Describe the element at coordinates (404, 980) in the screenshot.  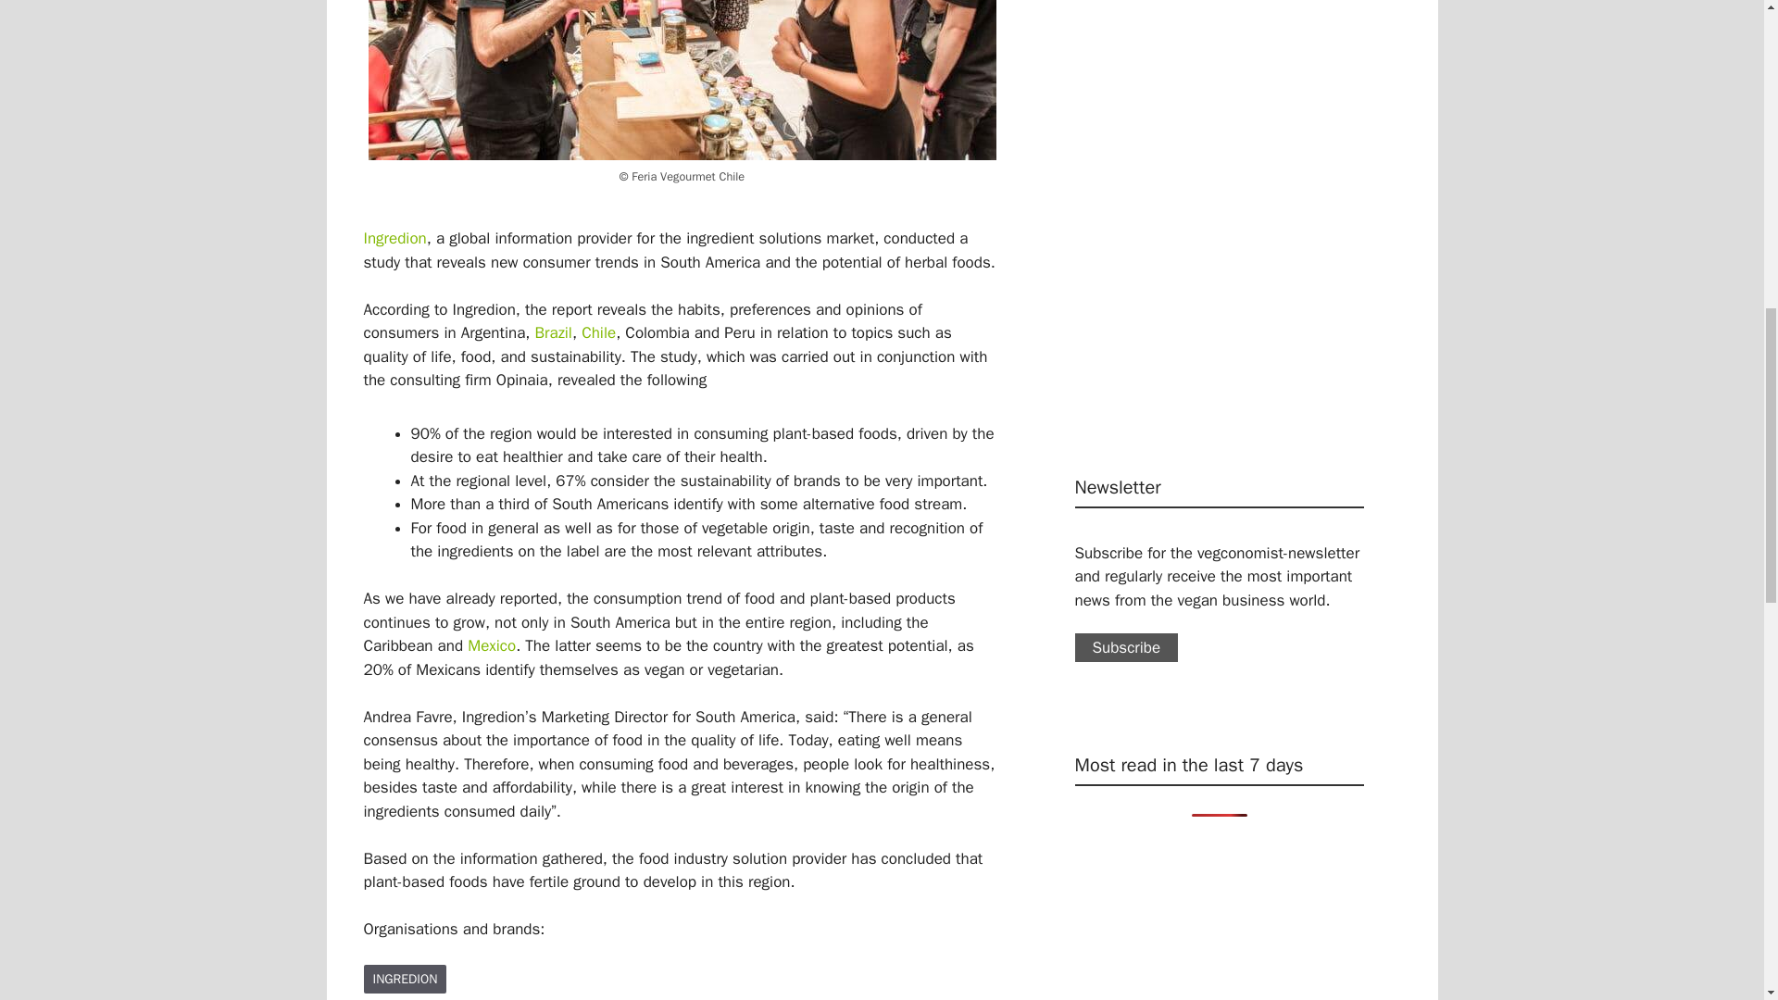
I see `Ingredion` at that location.